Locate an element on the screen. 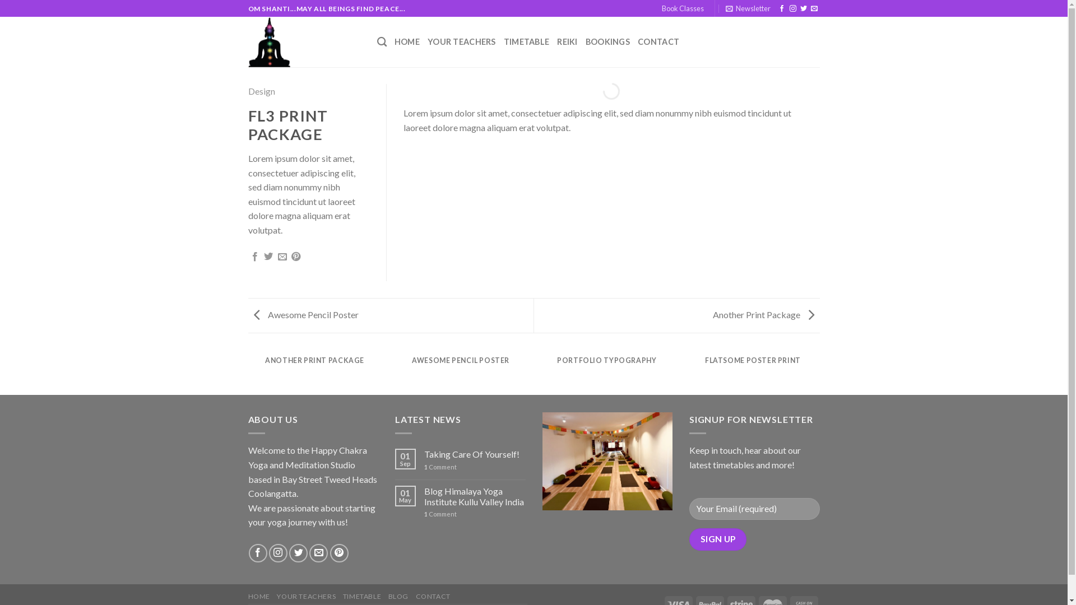  Follow on Facebook is located at coordinates (782, 9).